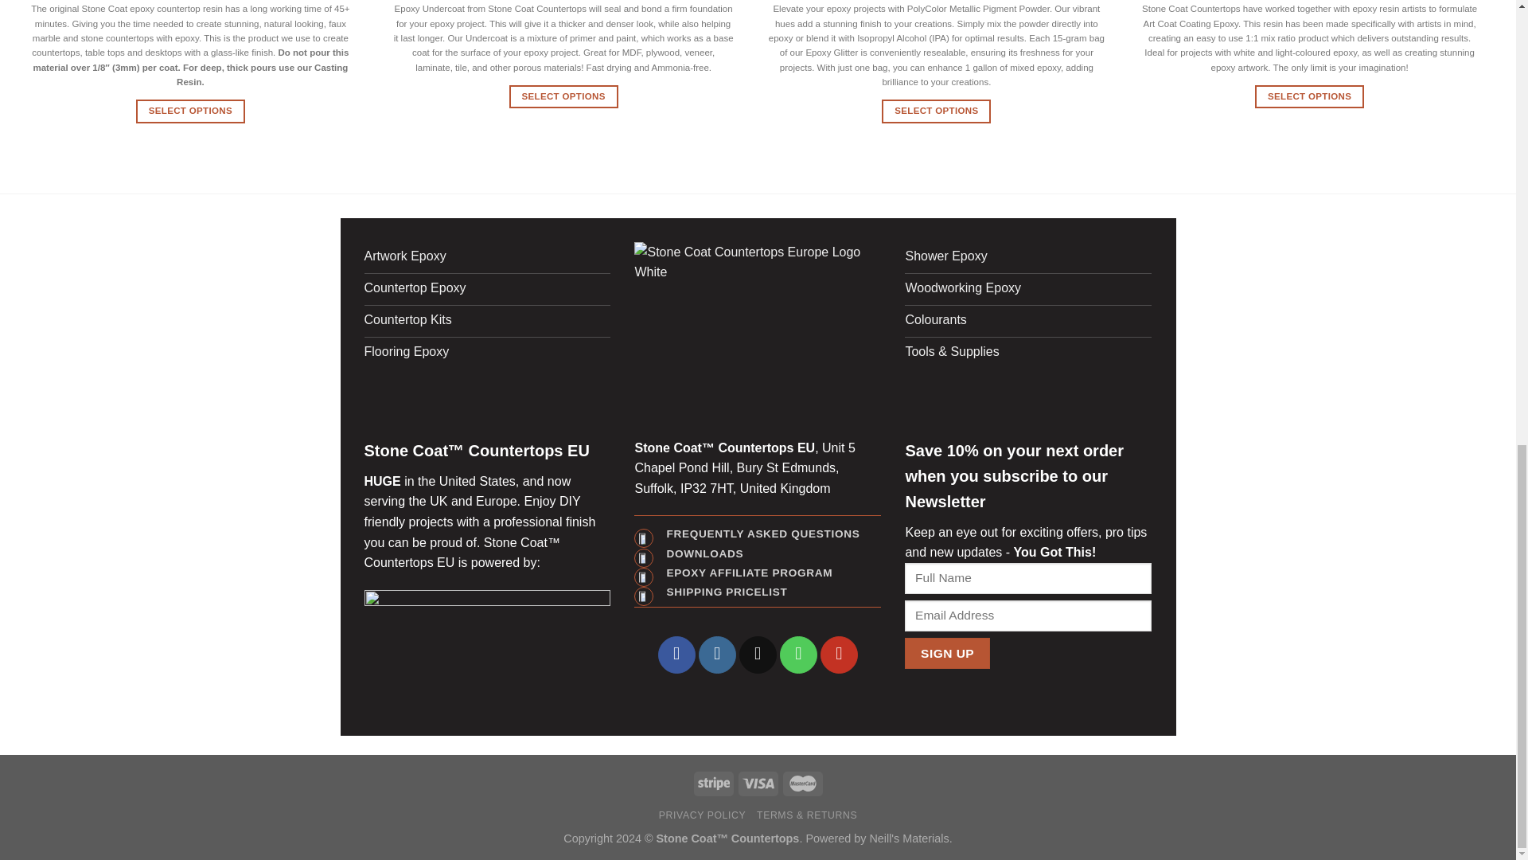 The width and height of the screenshot is (1528, 860). I want to click on SELECT OPTIONS, so click(563, 96).